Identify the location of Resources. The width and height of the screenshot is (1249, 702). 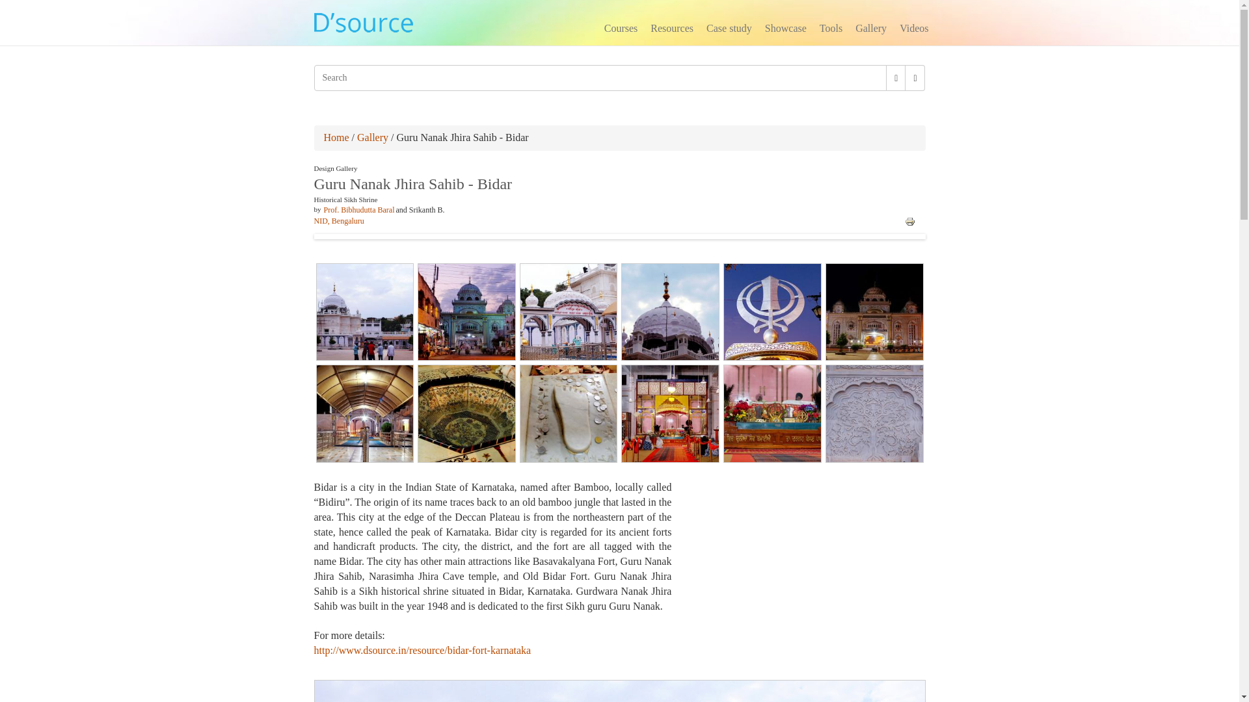
(671, 30).